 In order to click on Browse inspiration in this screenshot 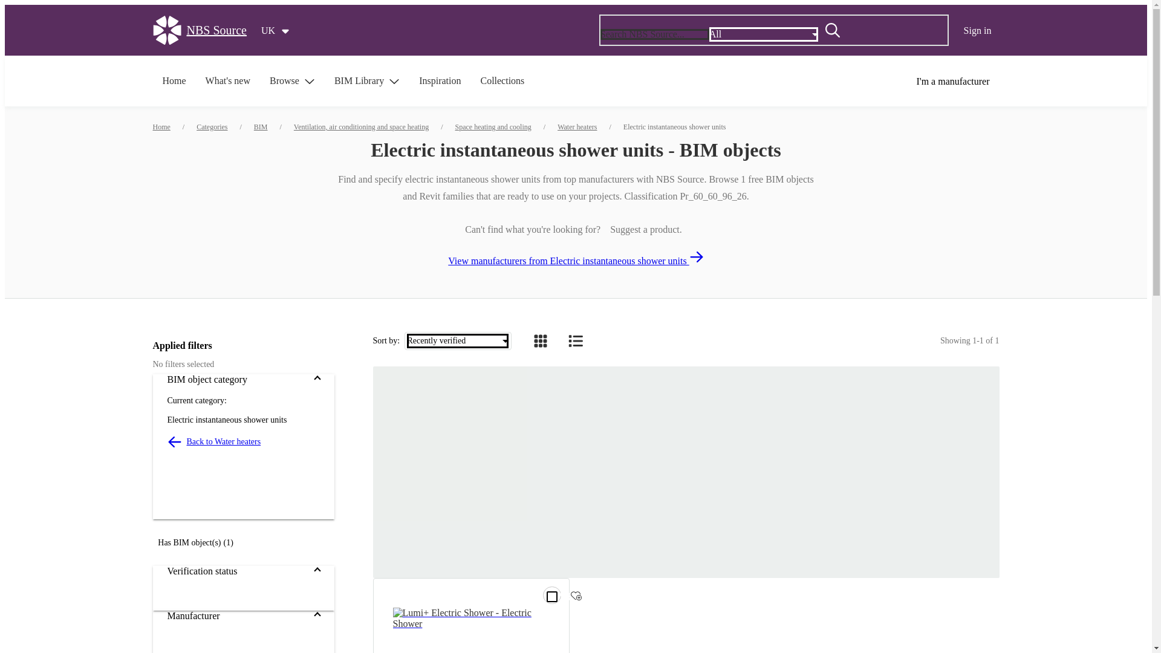, I will do `click(440, 81)`.